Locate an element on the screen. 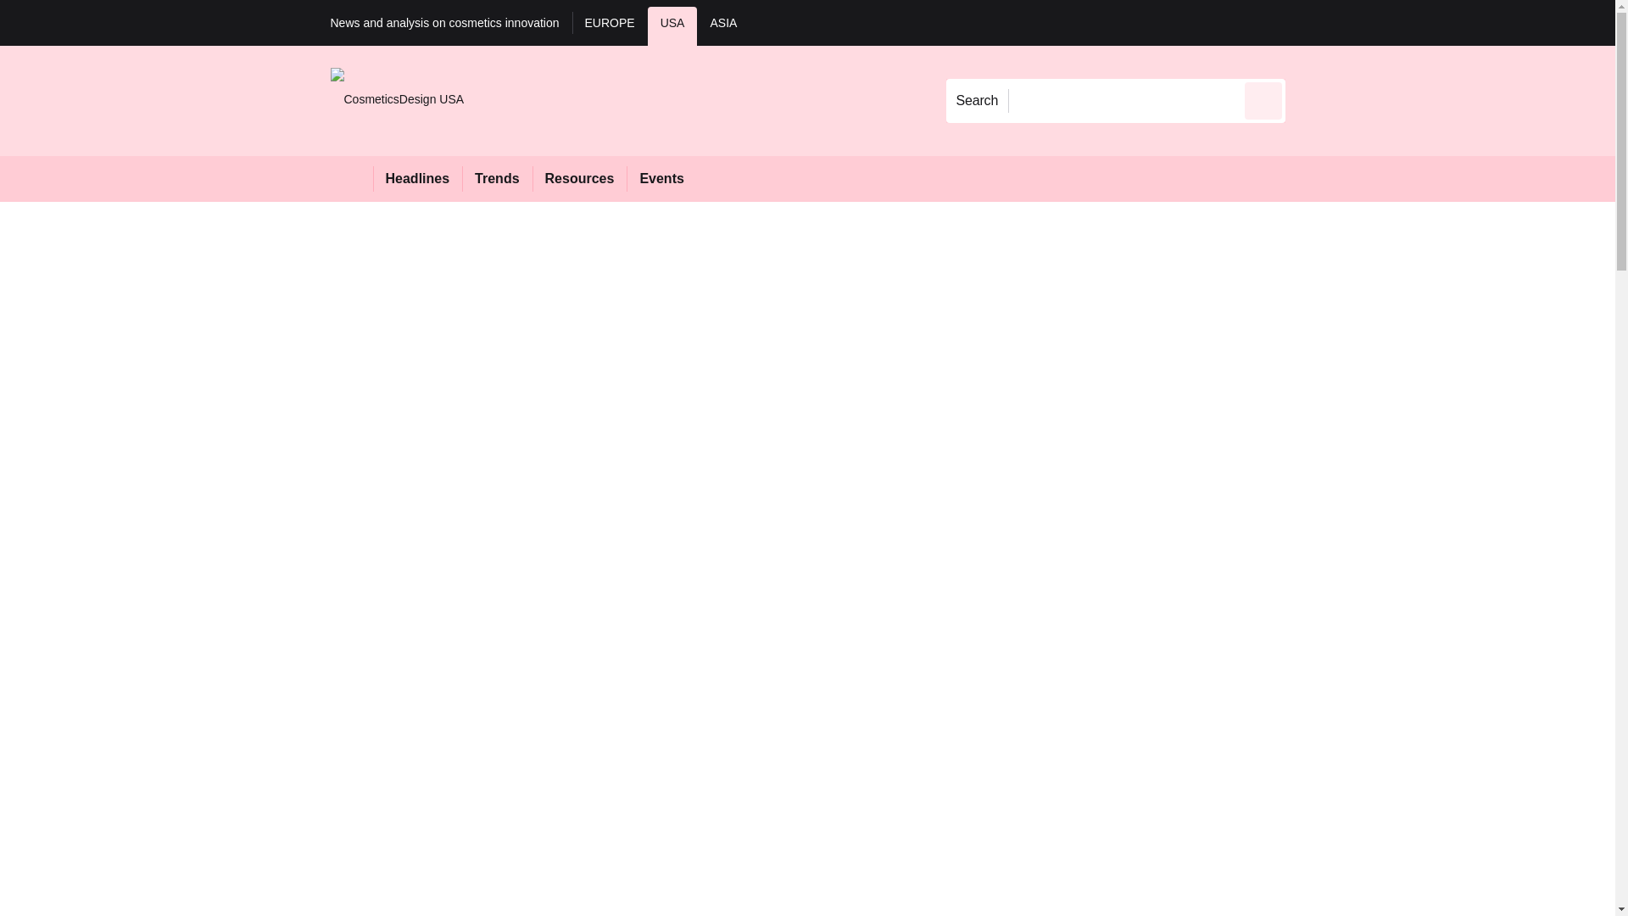 This screenshot has height=916, width=1628. EUROPE is located at coordinates (610, 25).